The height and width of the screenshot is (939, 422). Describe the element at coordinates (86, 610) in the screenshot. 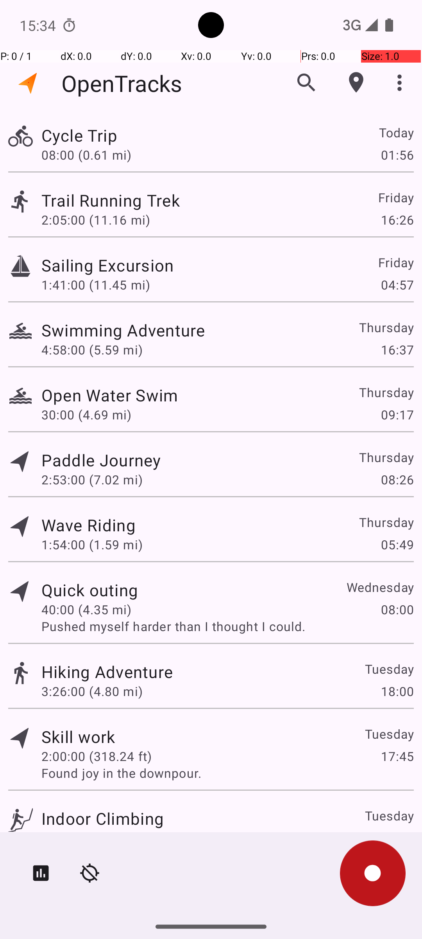

I see `40:00 (4.35 mi)` at that location.